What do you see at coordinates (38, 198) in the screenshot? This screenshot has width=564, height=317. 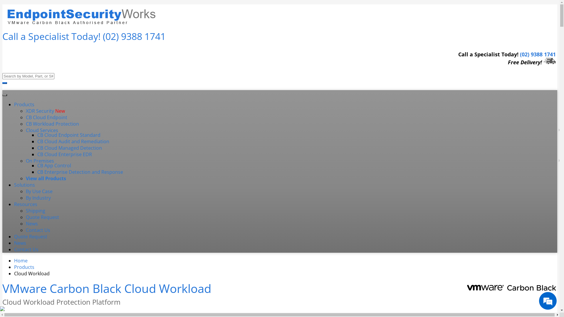 I see `By Industry` at bounding box center [38, 198].